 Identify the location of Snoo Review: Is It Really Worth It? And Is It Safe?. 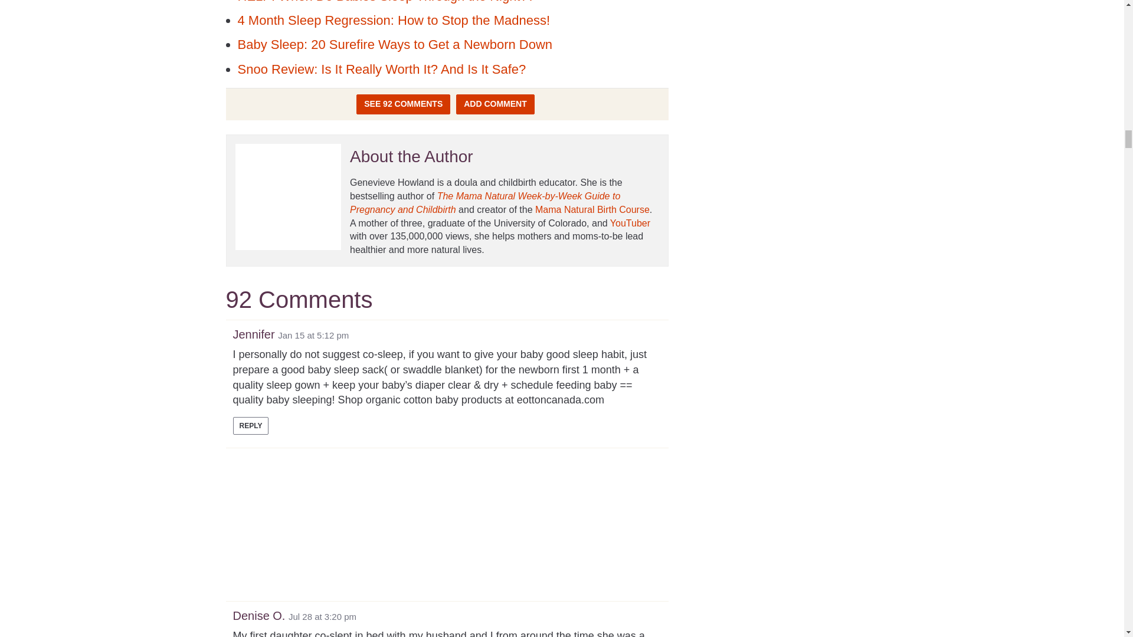
(381, 68).